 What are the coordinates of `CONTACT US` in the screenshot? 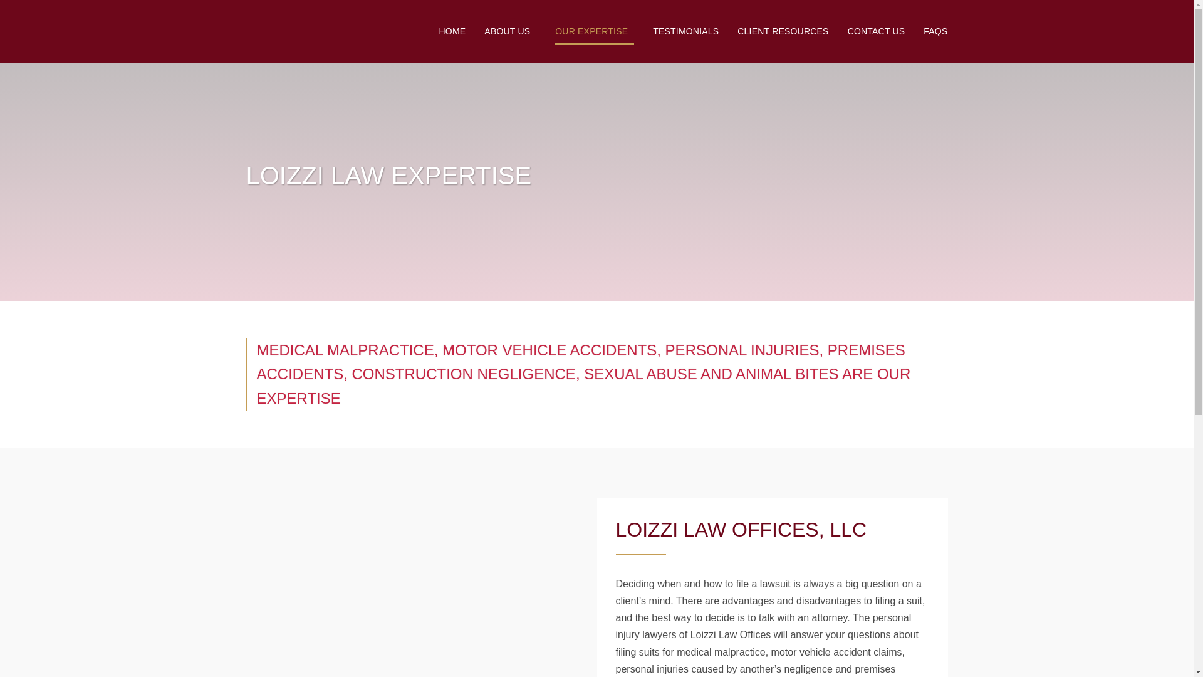 It's located at (877, 31).